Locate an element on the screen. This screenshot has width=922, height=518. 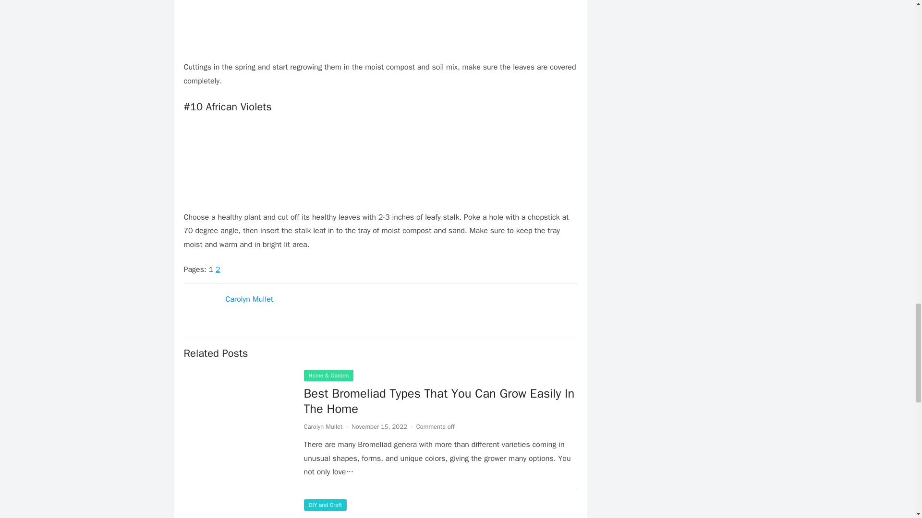
Posts by Carolyn Mullet is located at coordinates (323, 426).